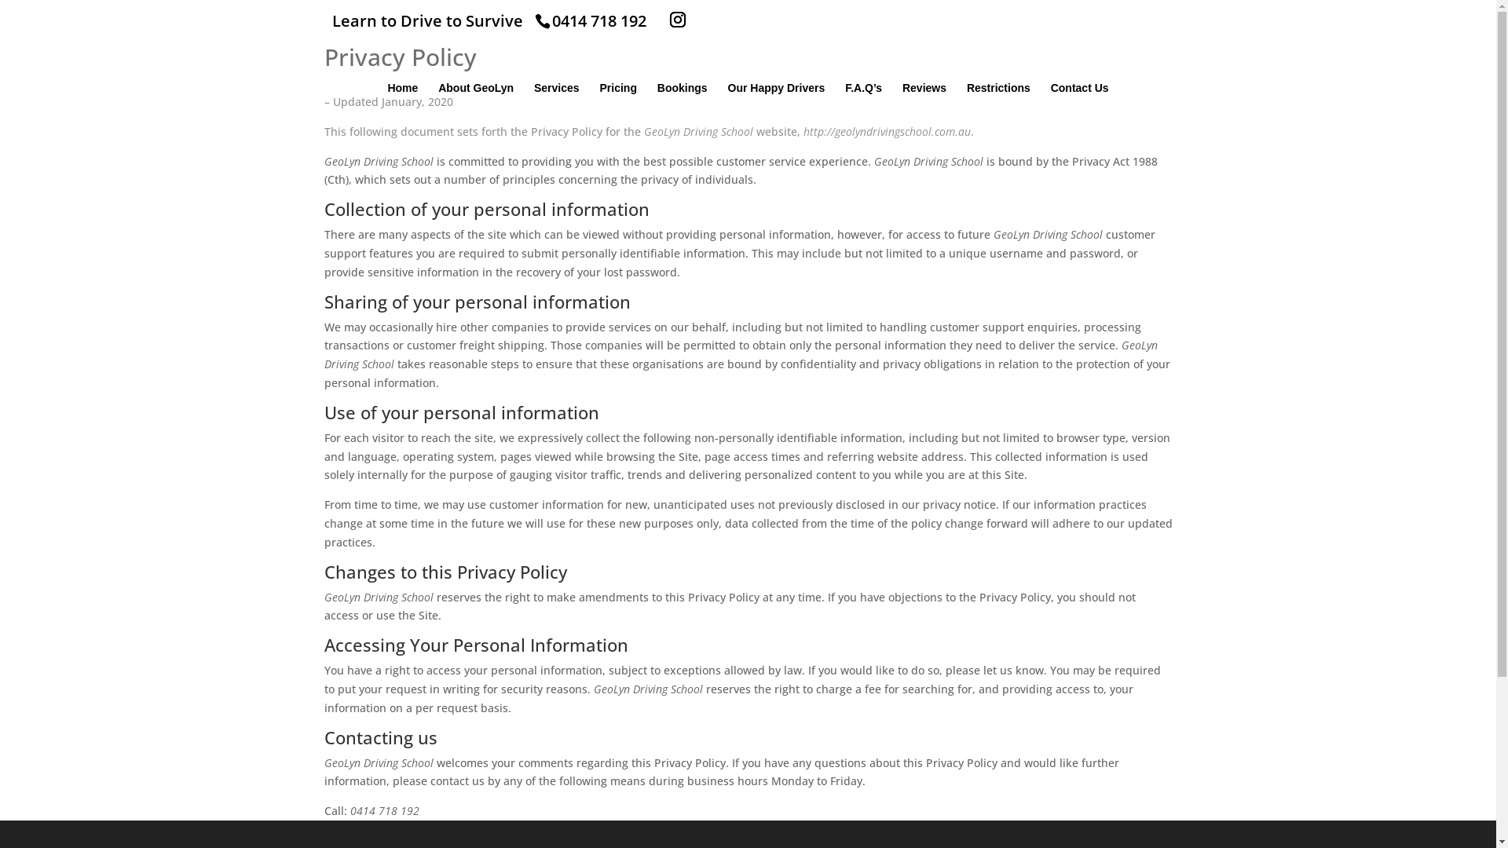 The height and width of the screenshot is (848, 1508). Describe the element at coordinates (1080, 118) in the screenshot. I see `Contact Us` at that location.